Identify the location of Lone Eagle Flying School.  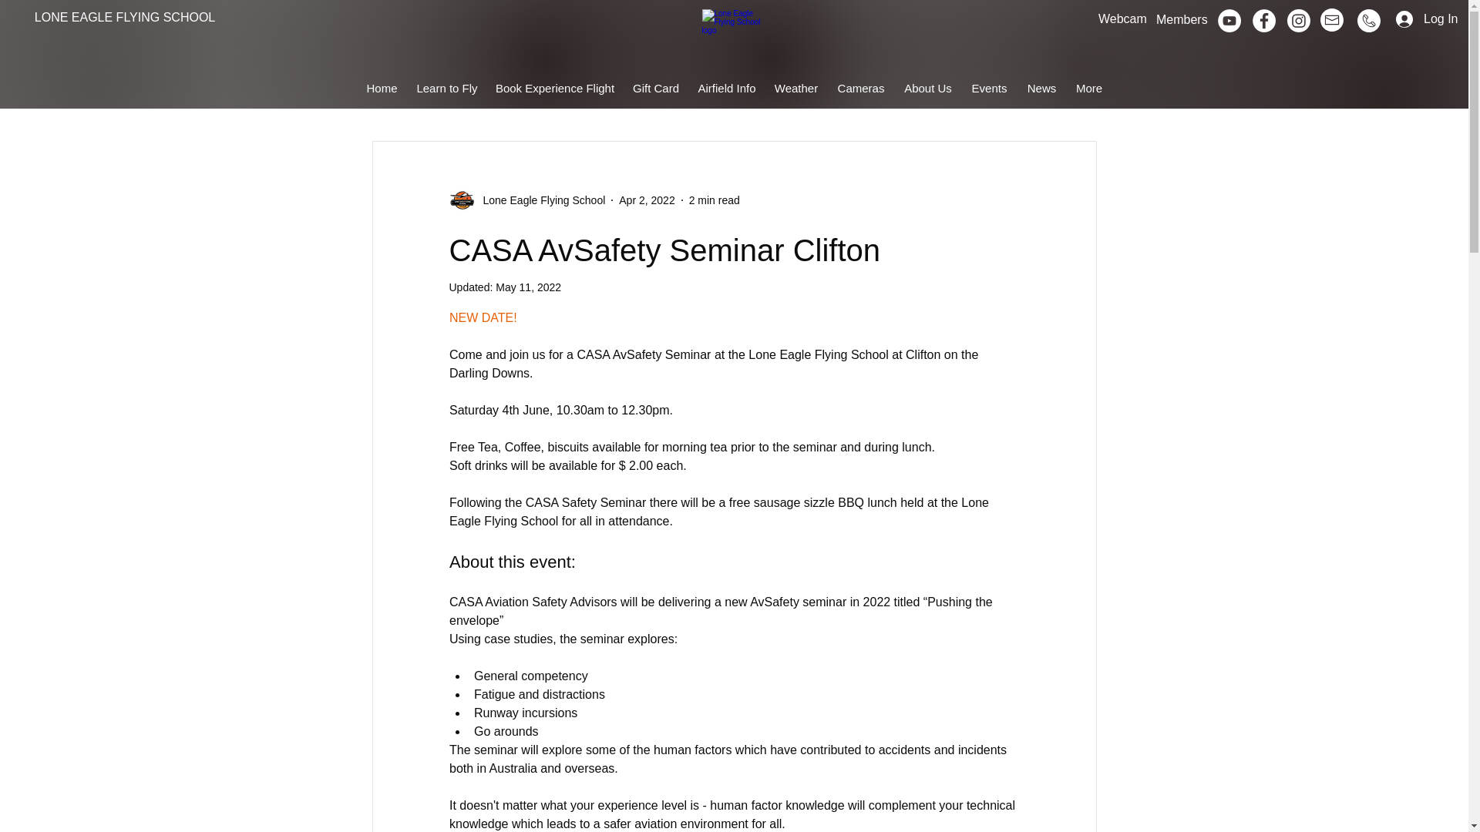
(540, 200).